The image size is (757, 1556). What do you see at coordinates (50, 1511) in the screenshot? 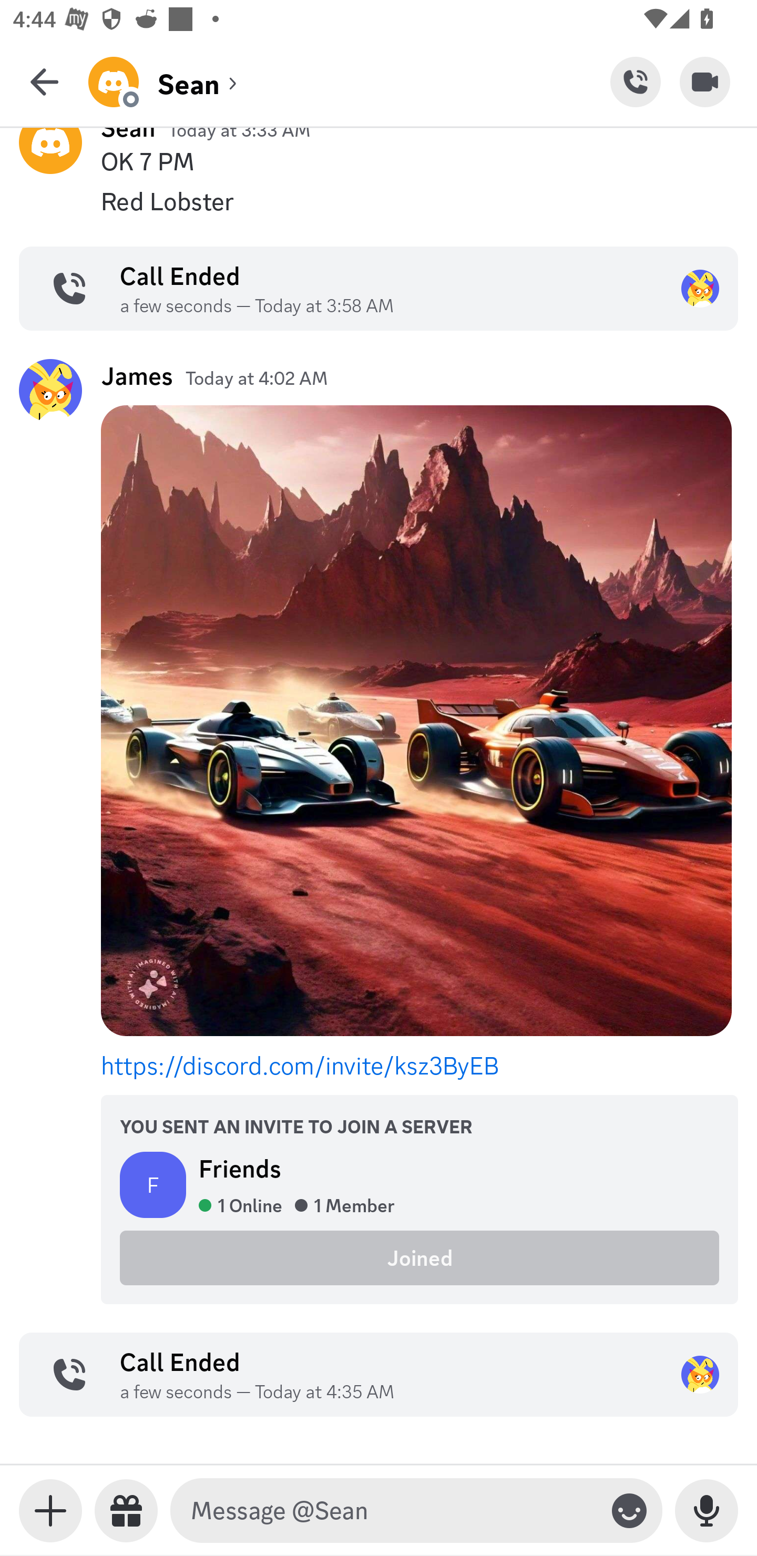
I see `Toggle media keyboard` at bounding box center [50, 1511].